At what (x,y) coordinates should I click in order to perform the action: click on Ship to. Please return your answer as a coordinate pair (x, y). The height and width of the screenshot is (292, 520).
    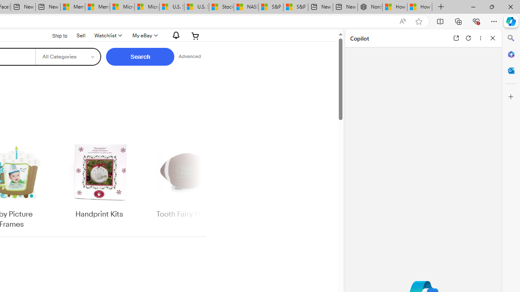
    Looking at the image, I should click on (54, 36).